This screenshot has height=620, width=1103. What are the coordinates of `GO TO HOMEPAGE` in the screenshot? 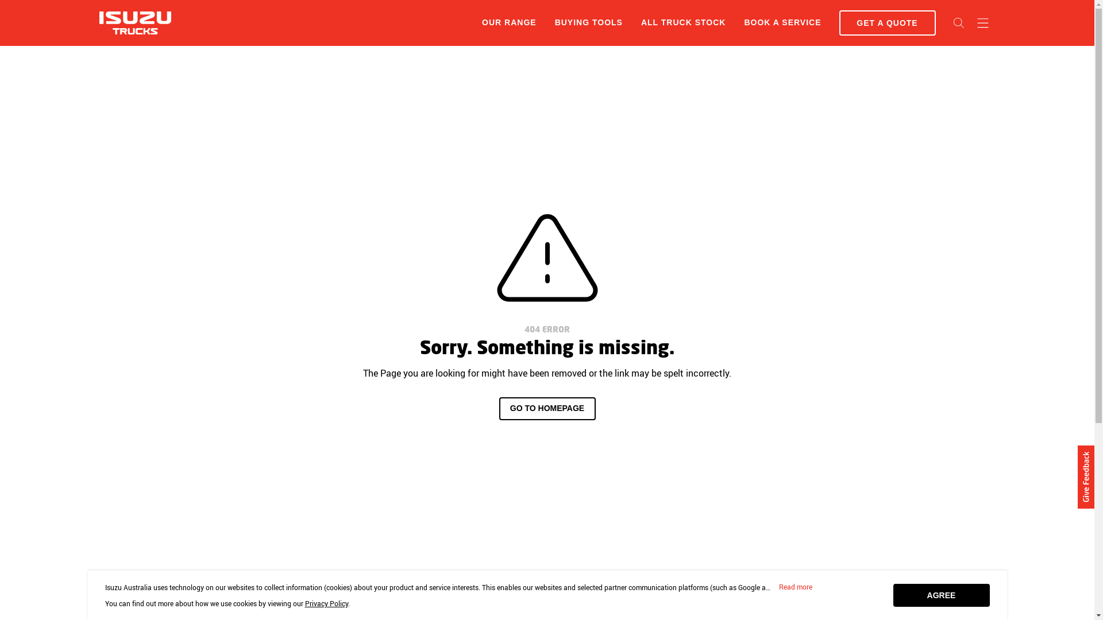 It's located at (547, 409).